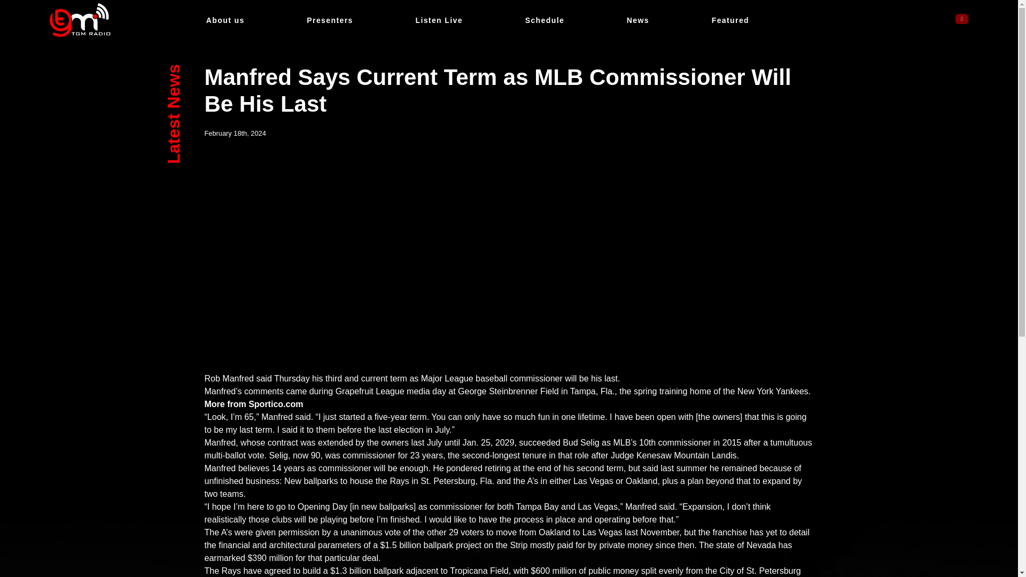  I want to click on Listen Live, so click(439, 20).